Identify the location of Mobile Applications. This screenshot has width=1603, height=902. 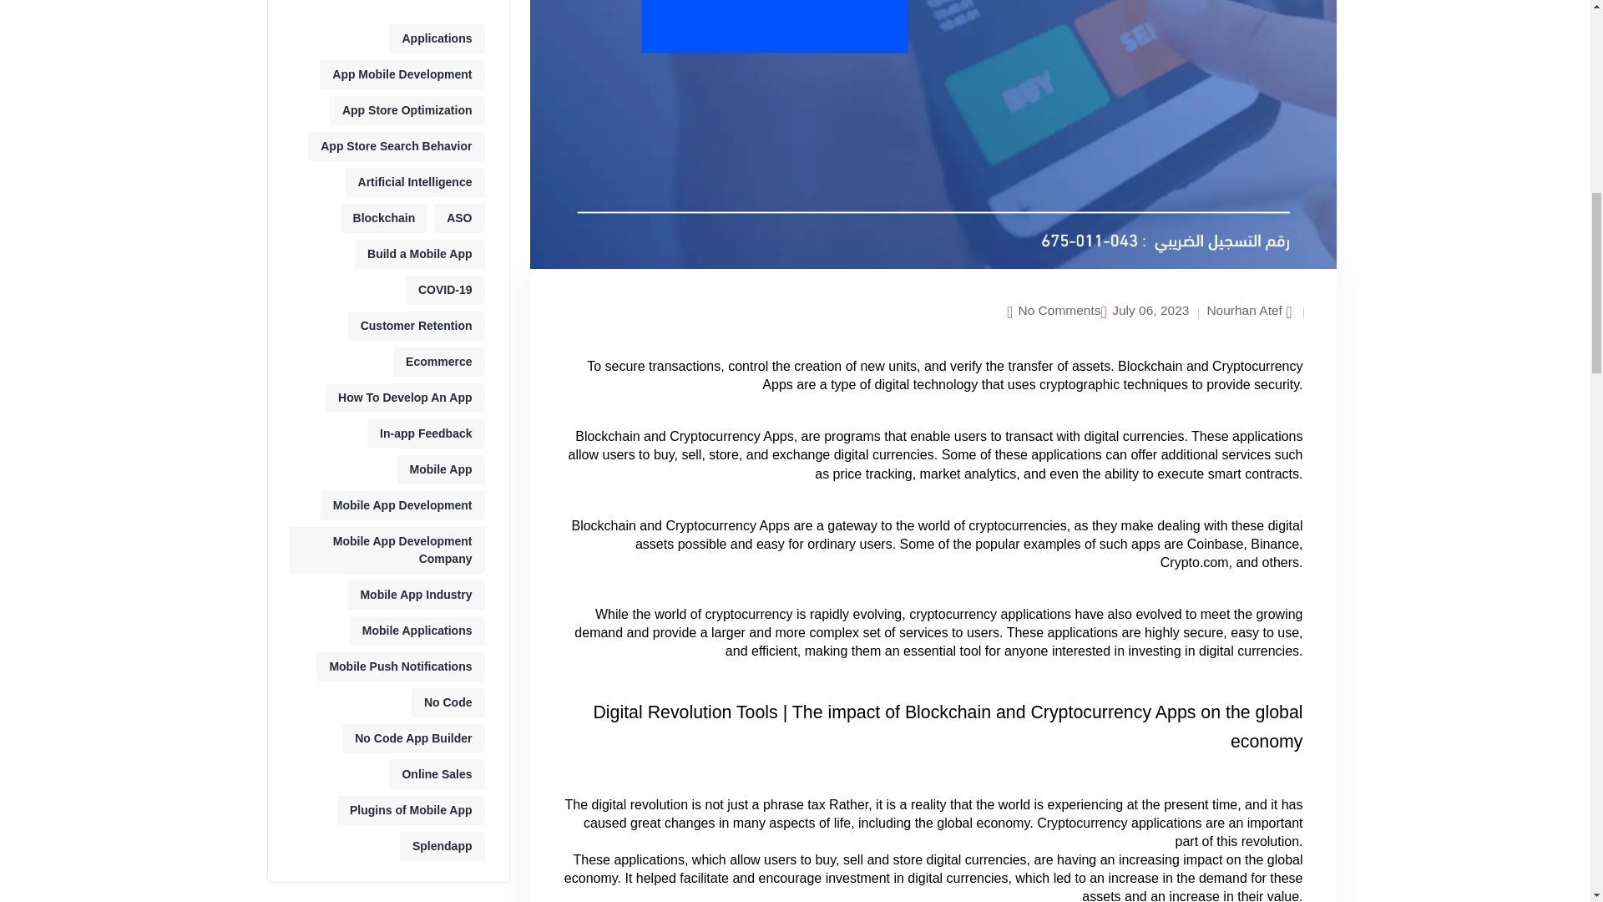
(417, 631).